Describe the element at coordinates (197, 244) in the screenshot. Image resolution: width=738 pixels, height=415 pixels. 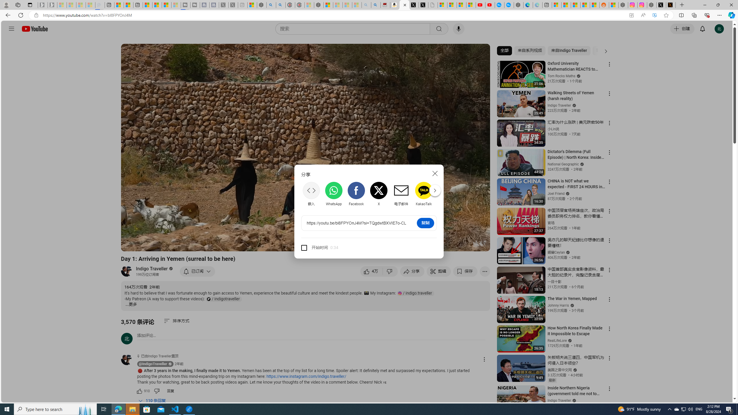
I see `Intro` at that location.